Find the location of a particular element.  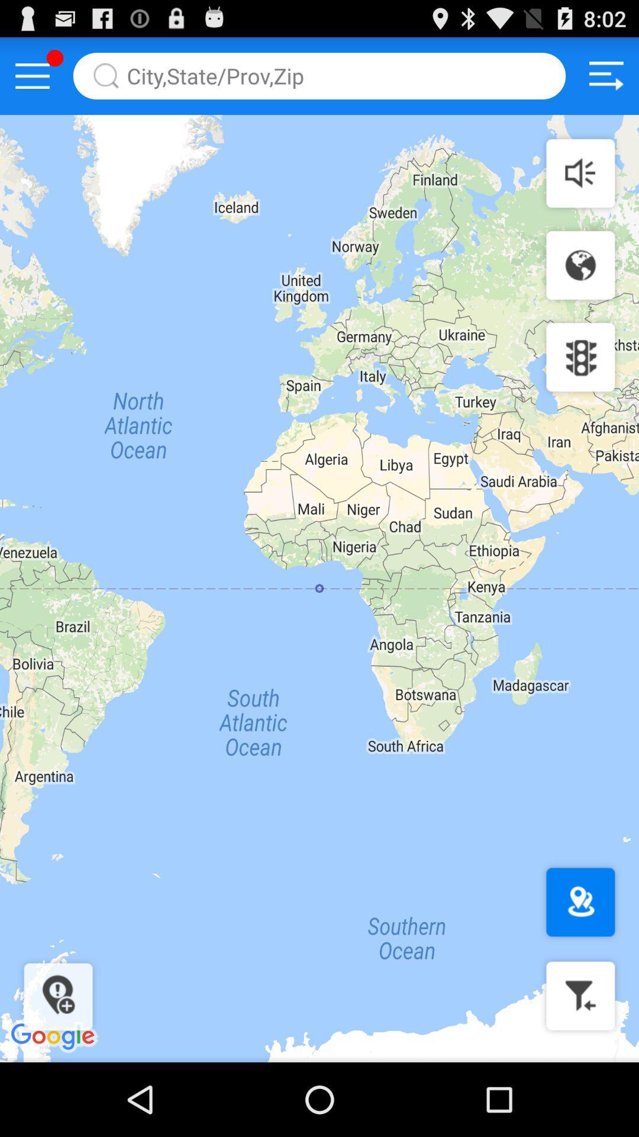

show satellite view is located at coordinates (580, 265).